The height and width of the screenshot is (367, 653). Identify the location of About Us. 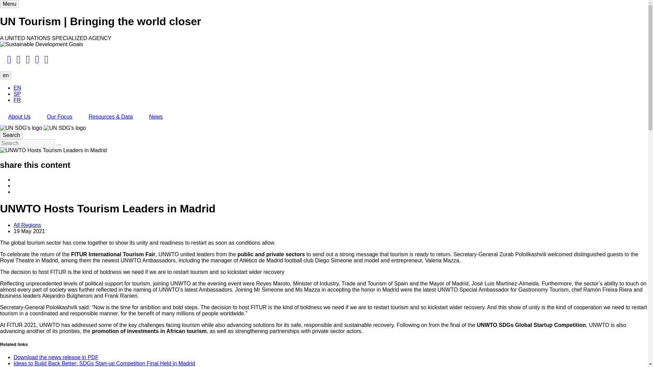
(19, 117).